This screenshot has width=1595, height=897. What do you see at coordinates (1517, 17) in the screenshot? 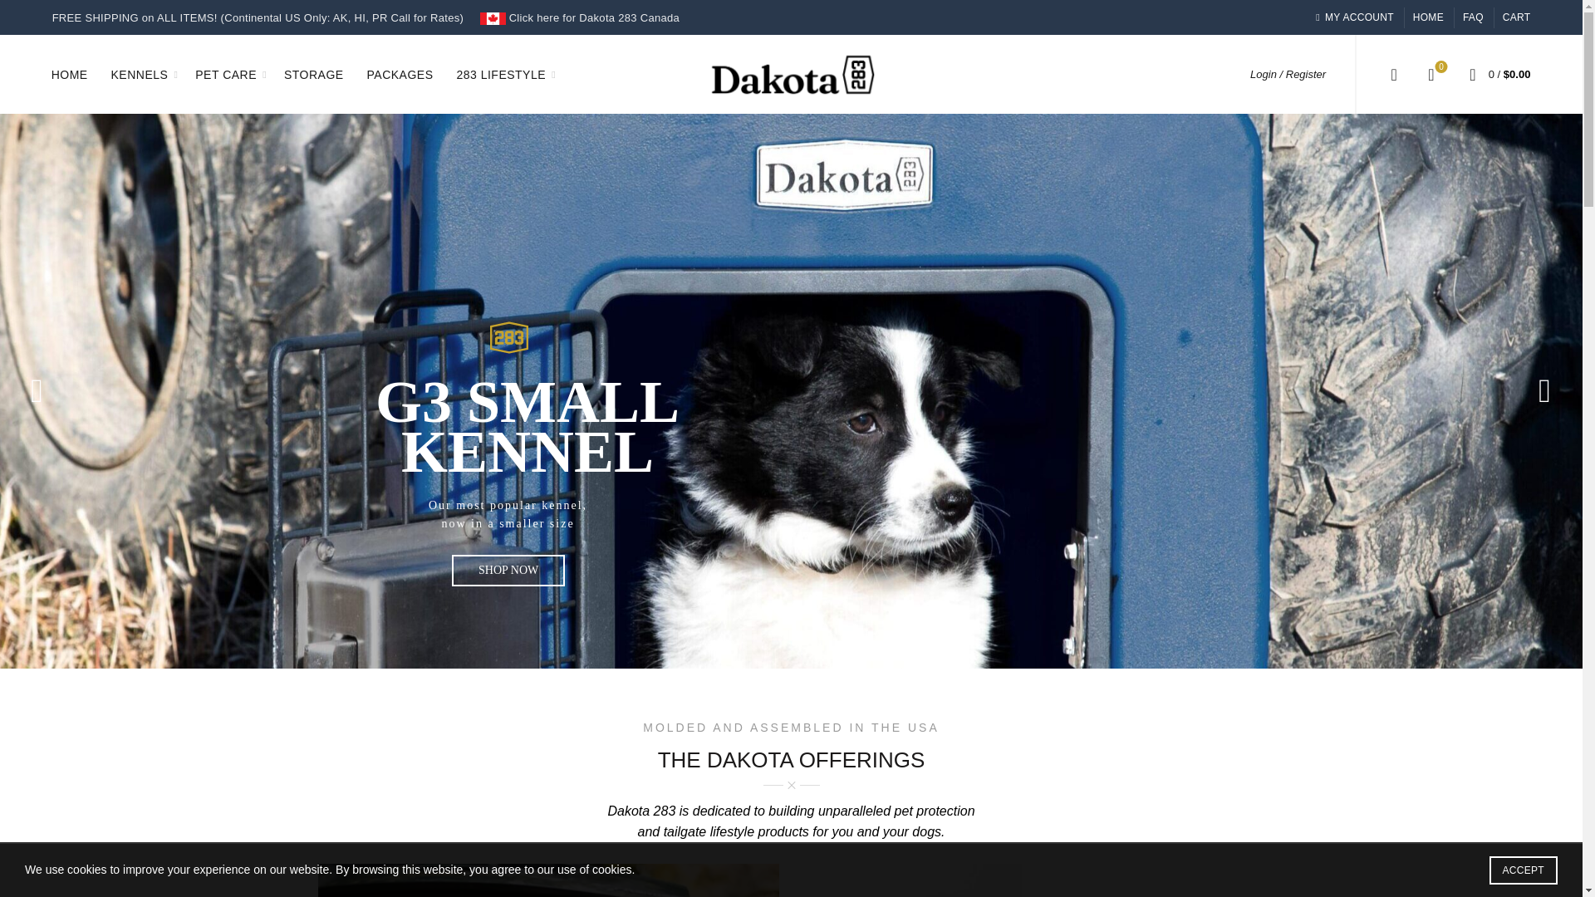
I see `CART` at bounding box center [1517, 17].